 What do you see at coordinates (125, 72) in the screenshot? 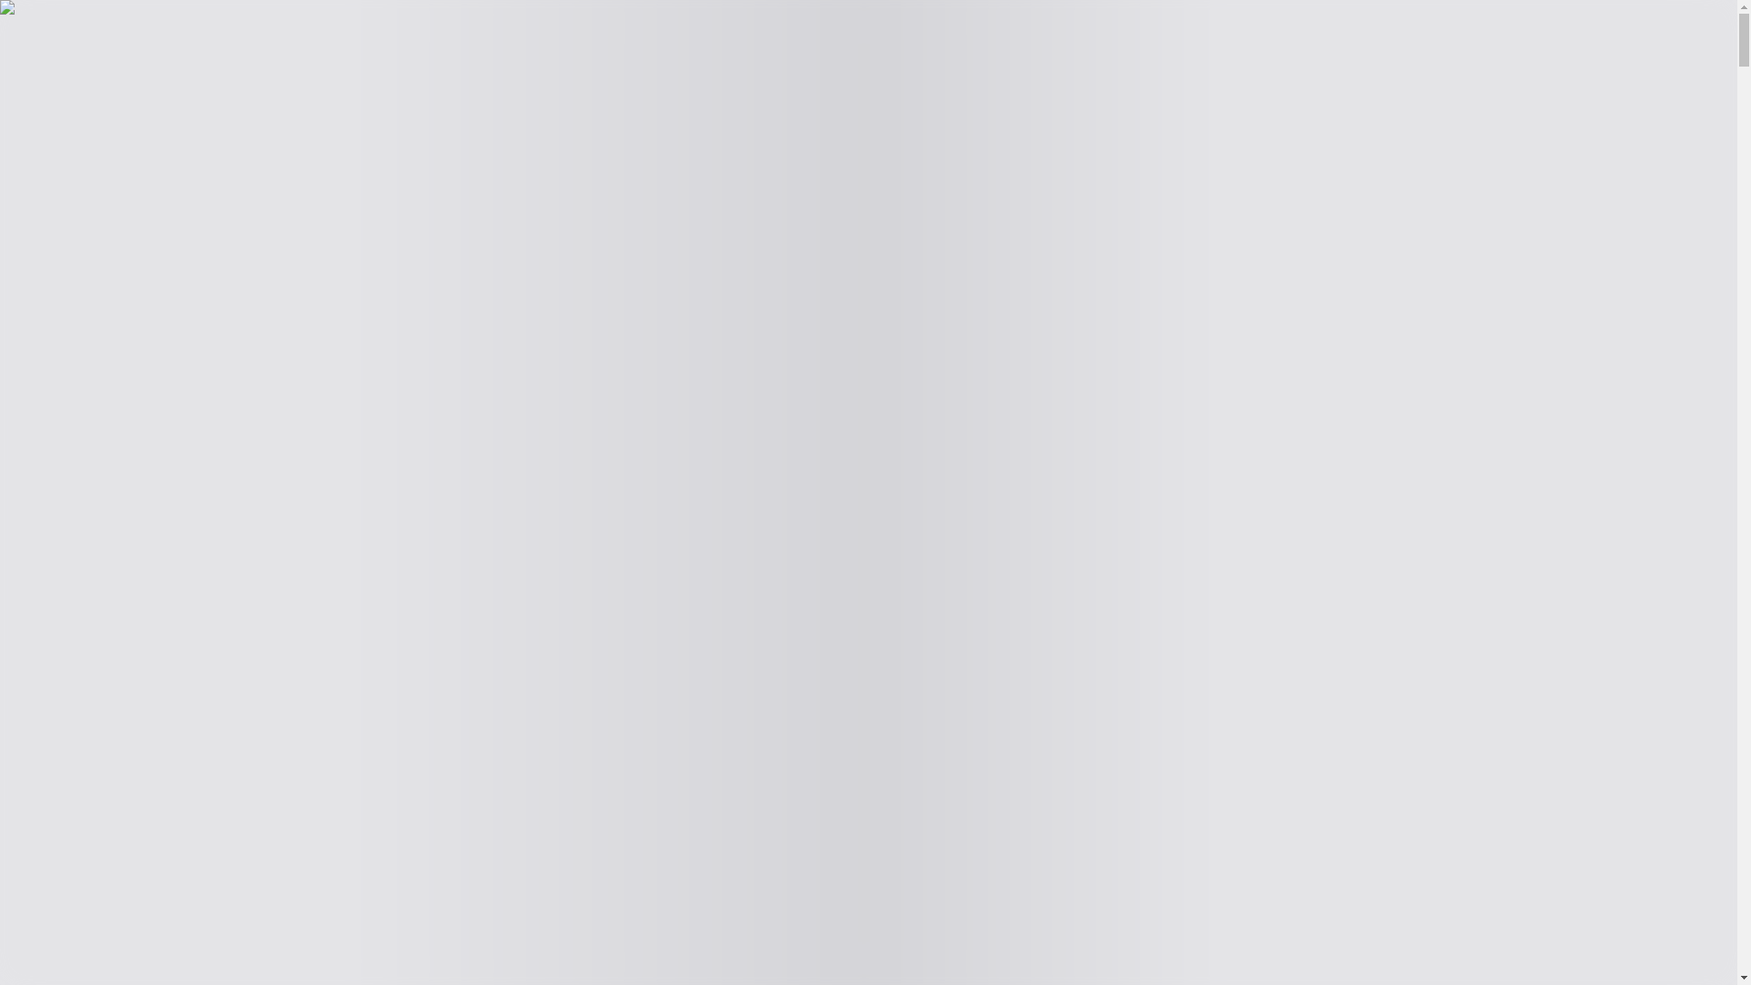
I see `Videos` at bounding box center [125, 72].